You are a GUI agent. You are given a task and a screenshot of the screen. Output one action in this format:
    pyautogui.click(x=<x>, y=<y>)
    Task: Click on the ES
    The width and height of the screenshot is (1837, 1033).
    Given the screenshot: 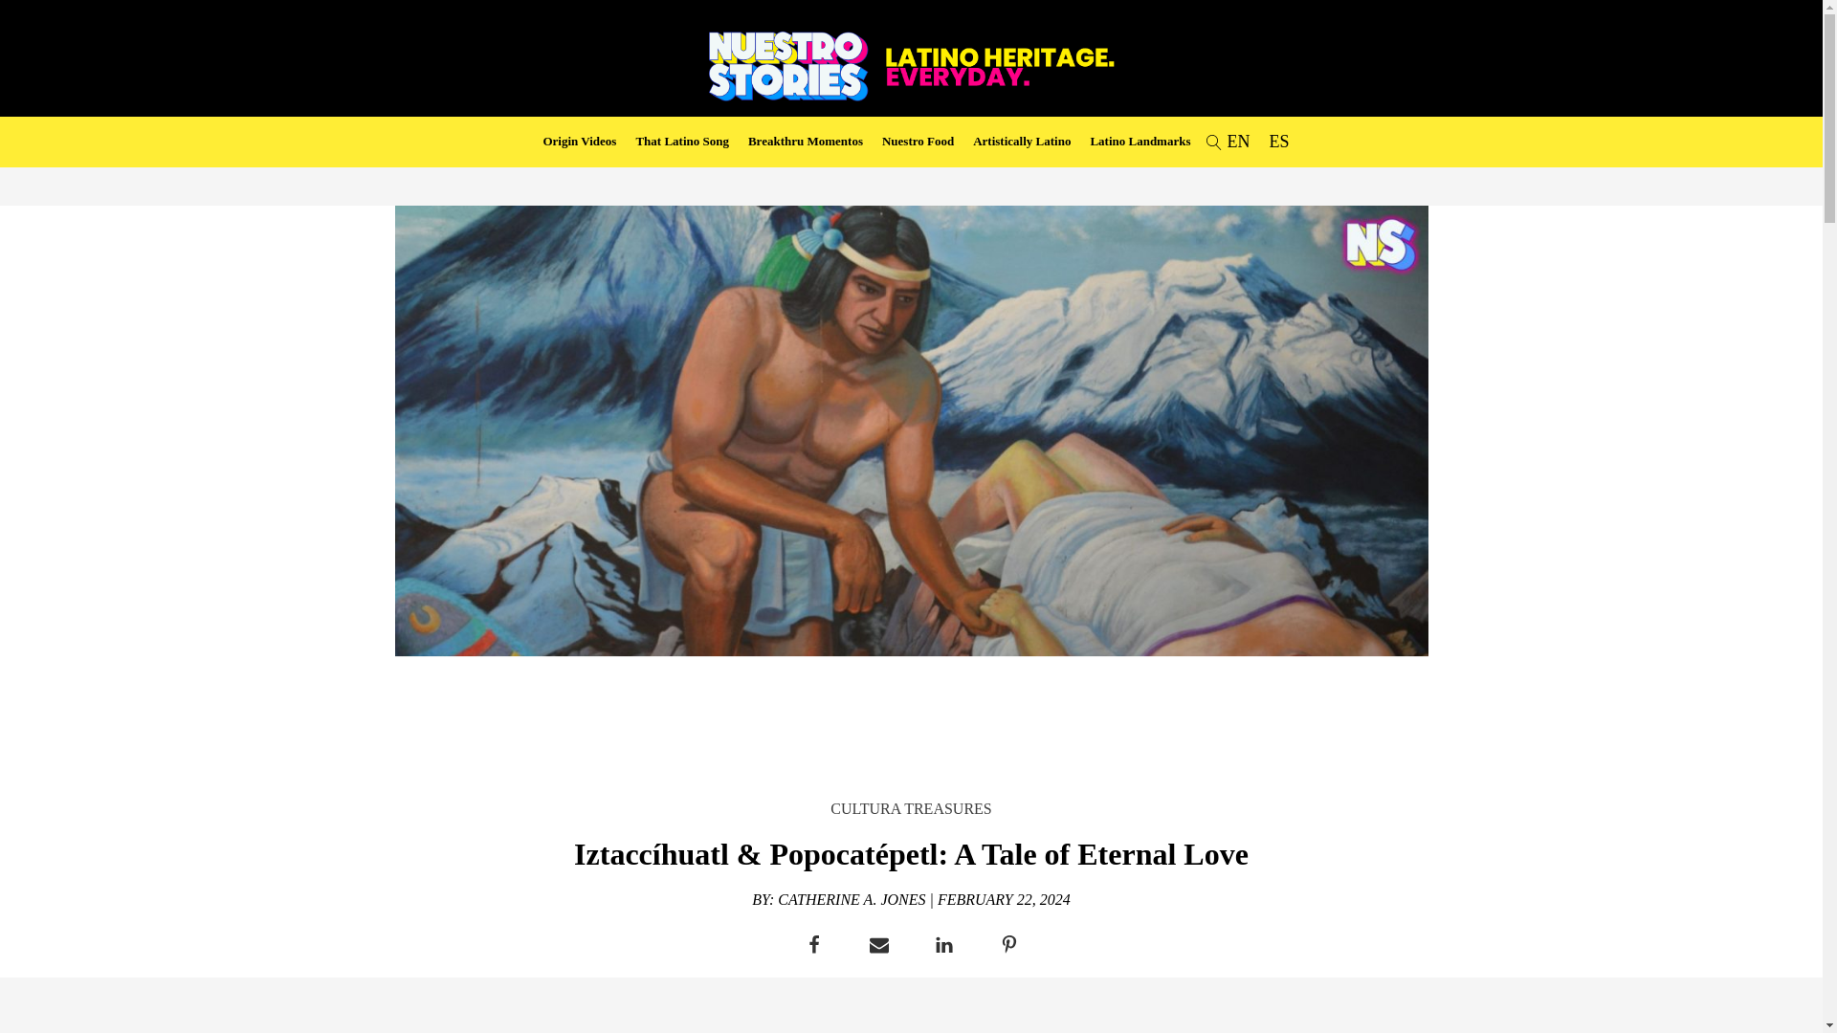 What is the action you would take?
    pyautogui.click(x=1278, y=142)
    